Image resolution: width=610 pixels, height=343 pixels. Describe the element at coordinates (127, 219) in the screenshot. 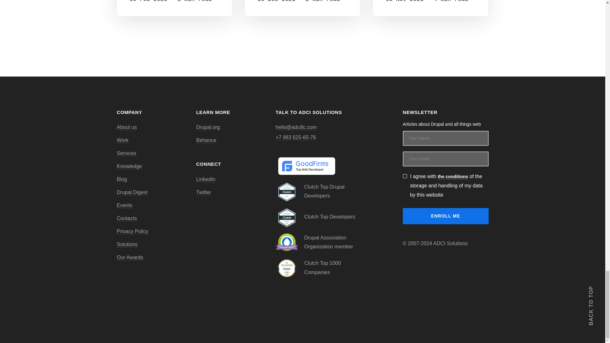

I see `Contacts` at that location.